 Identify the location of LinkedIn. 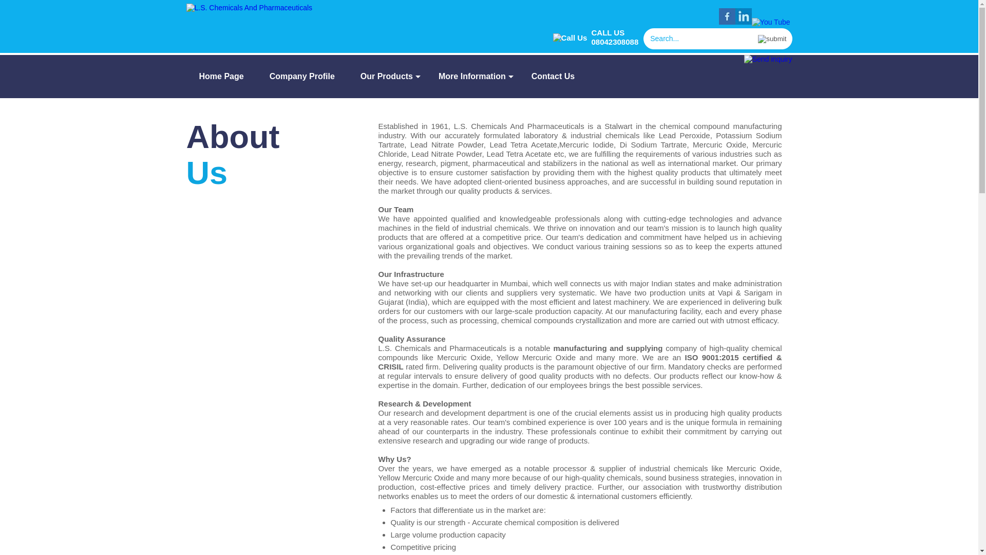
(744, 22).